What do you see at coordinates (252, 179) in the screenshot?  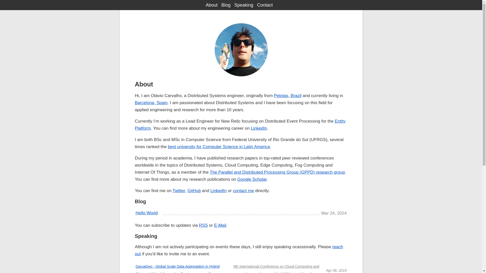 I see `Google Scholar` at bounding box center [252, 179].